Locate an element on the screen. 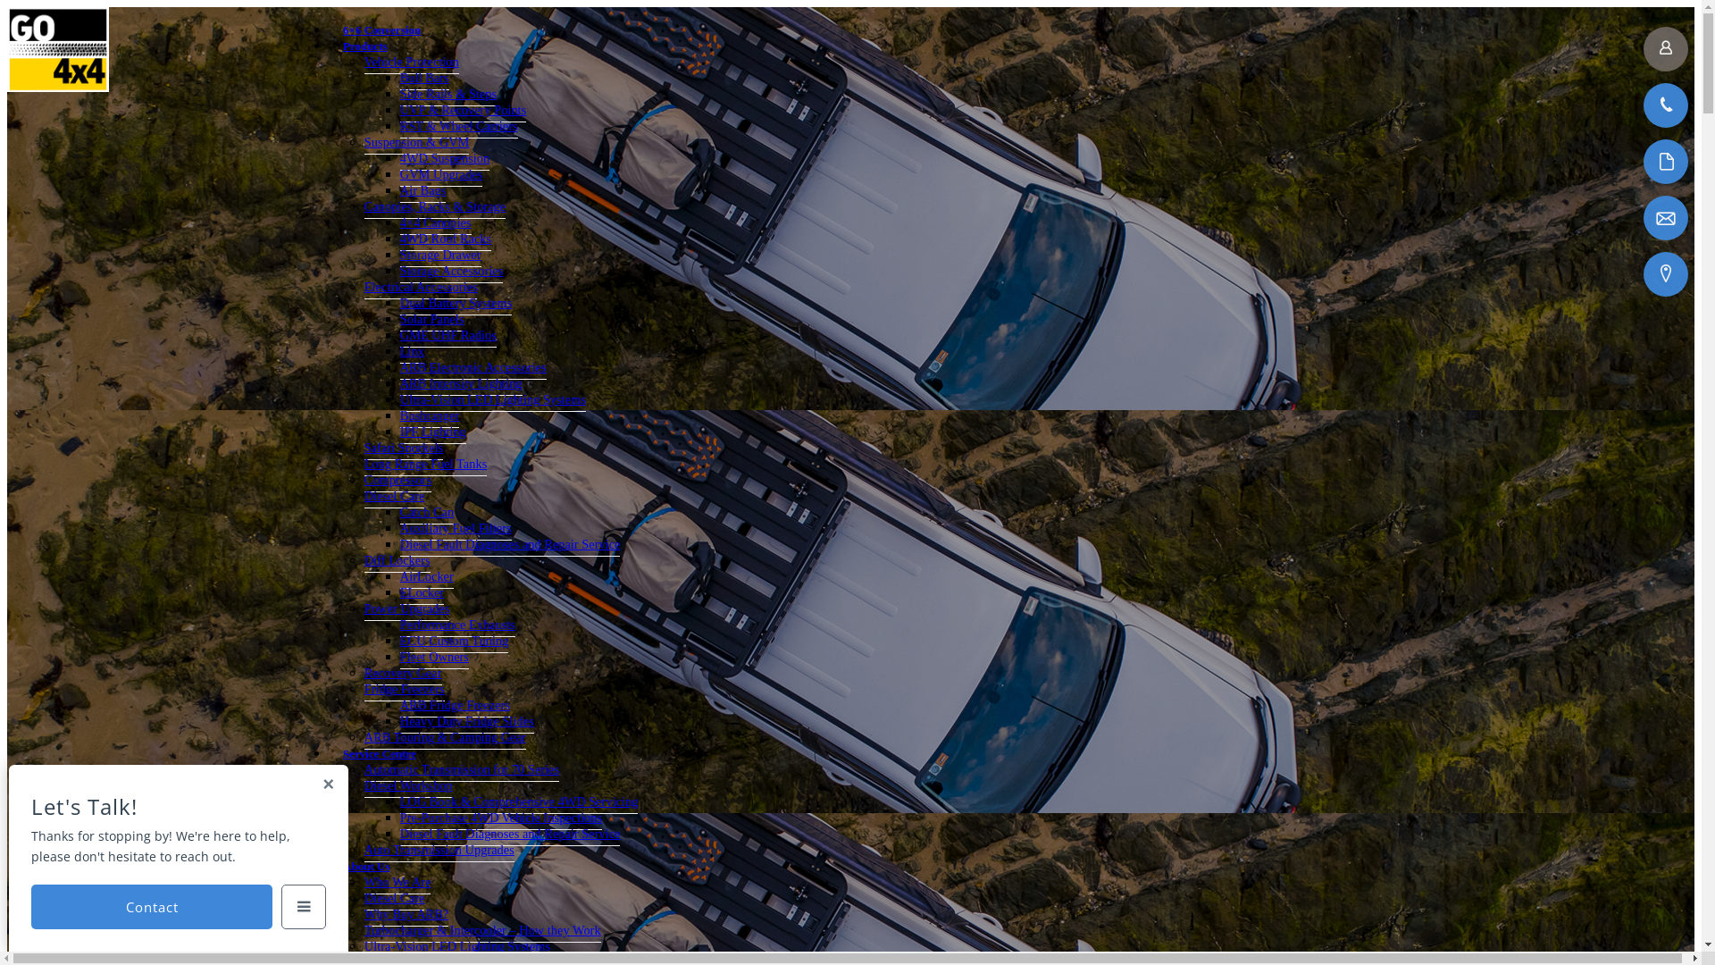  Automatic Transmission for 70 Series is located at coordinates (462, 770).